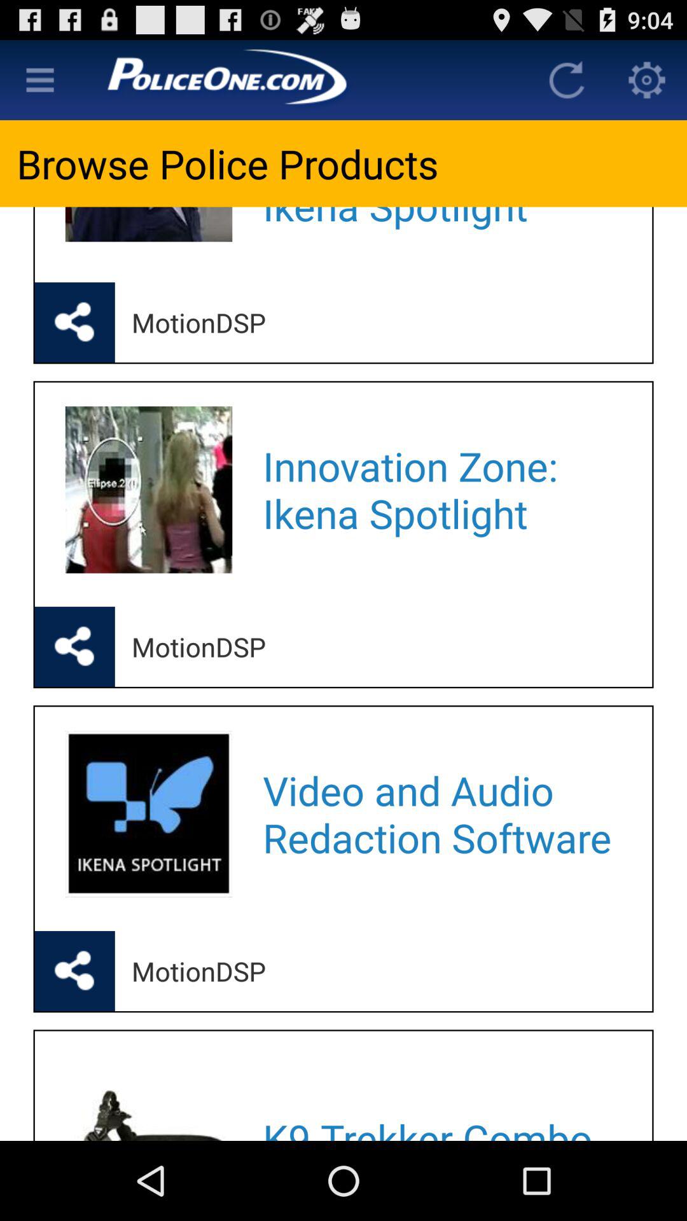 This screenshot has width=687, height=1221. I want to click on sahre, so click(74, 971).